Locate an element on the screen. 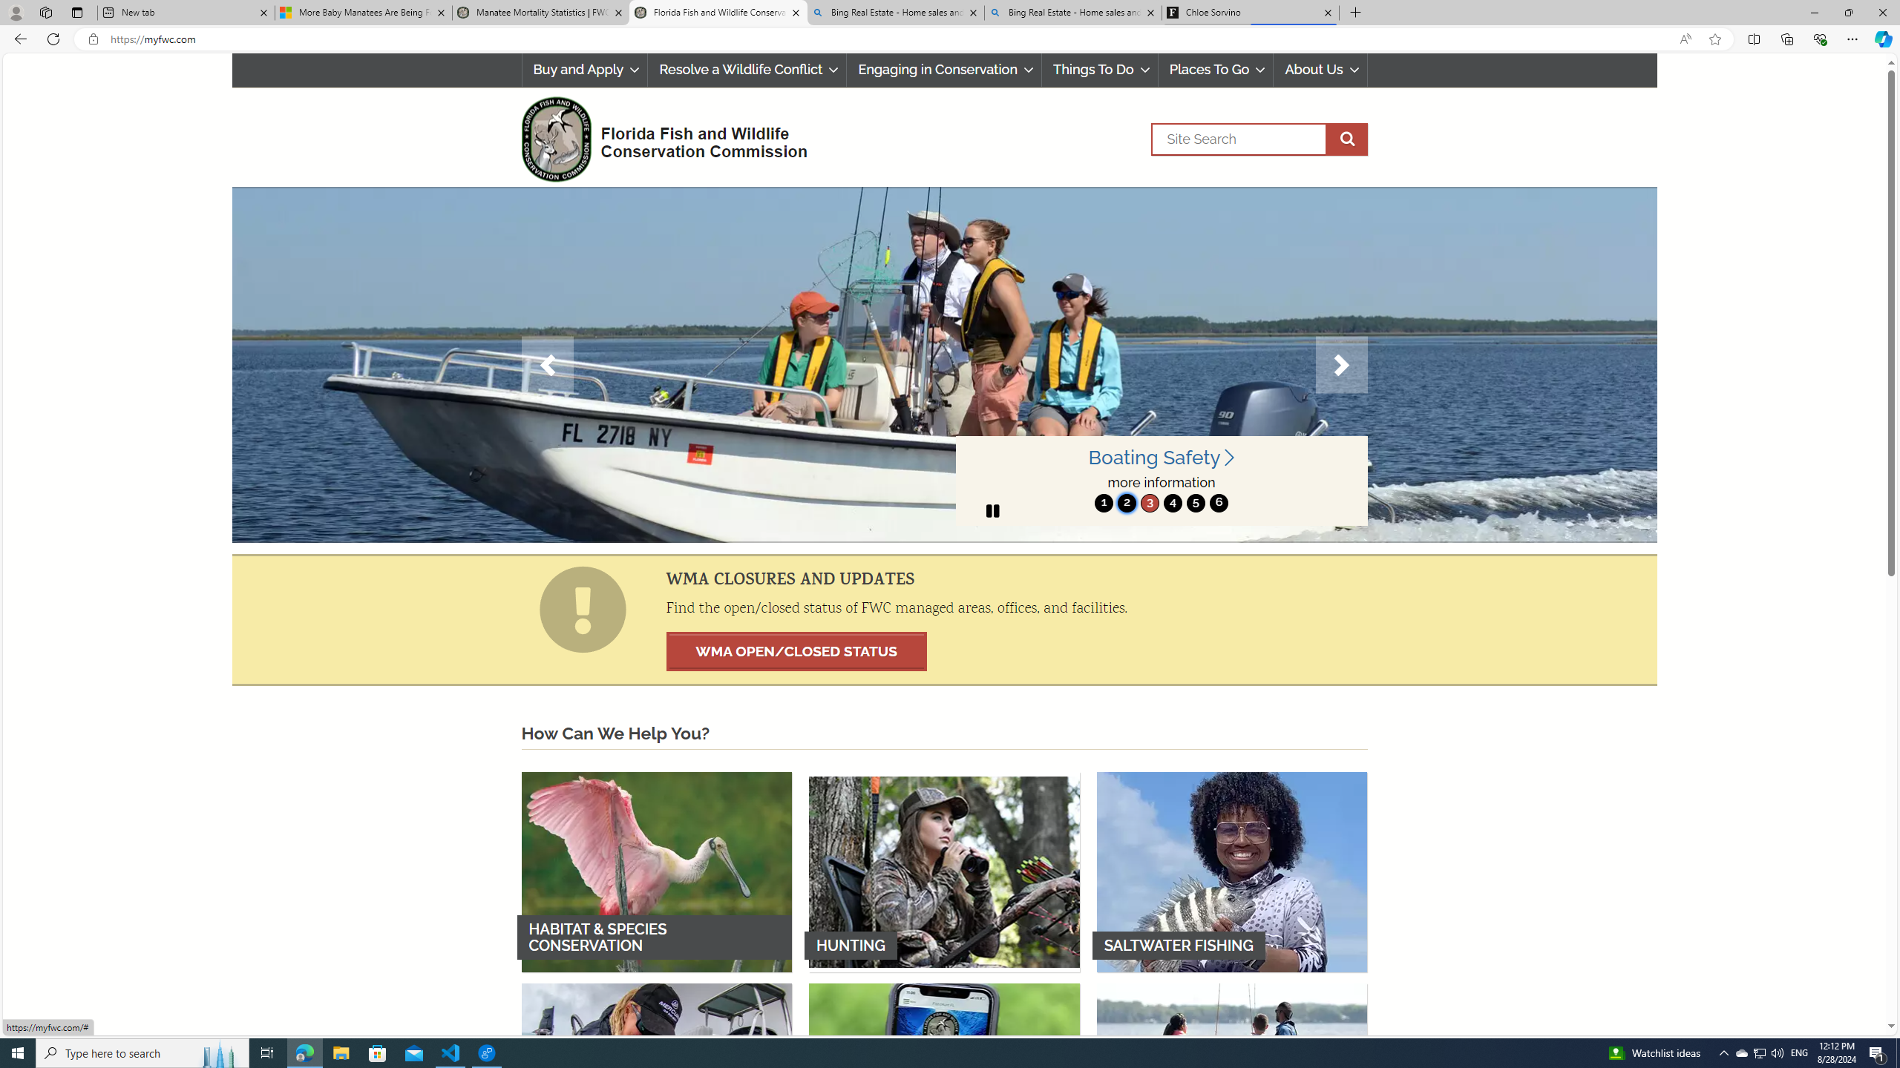  WMA OPEN/CLOSED STATUS is located at coordinates (796, 651).